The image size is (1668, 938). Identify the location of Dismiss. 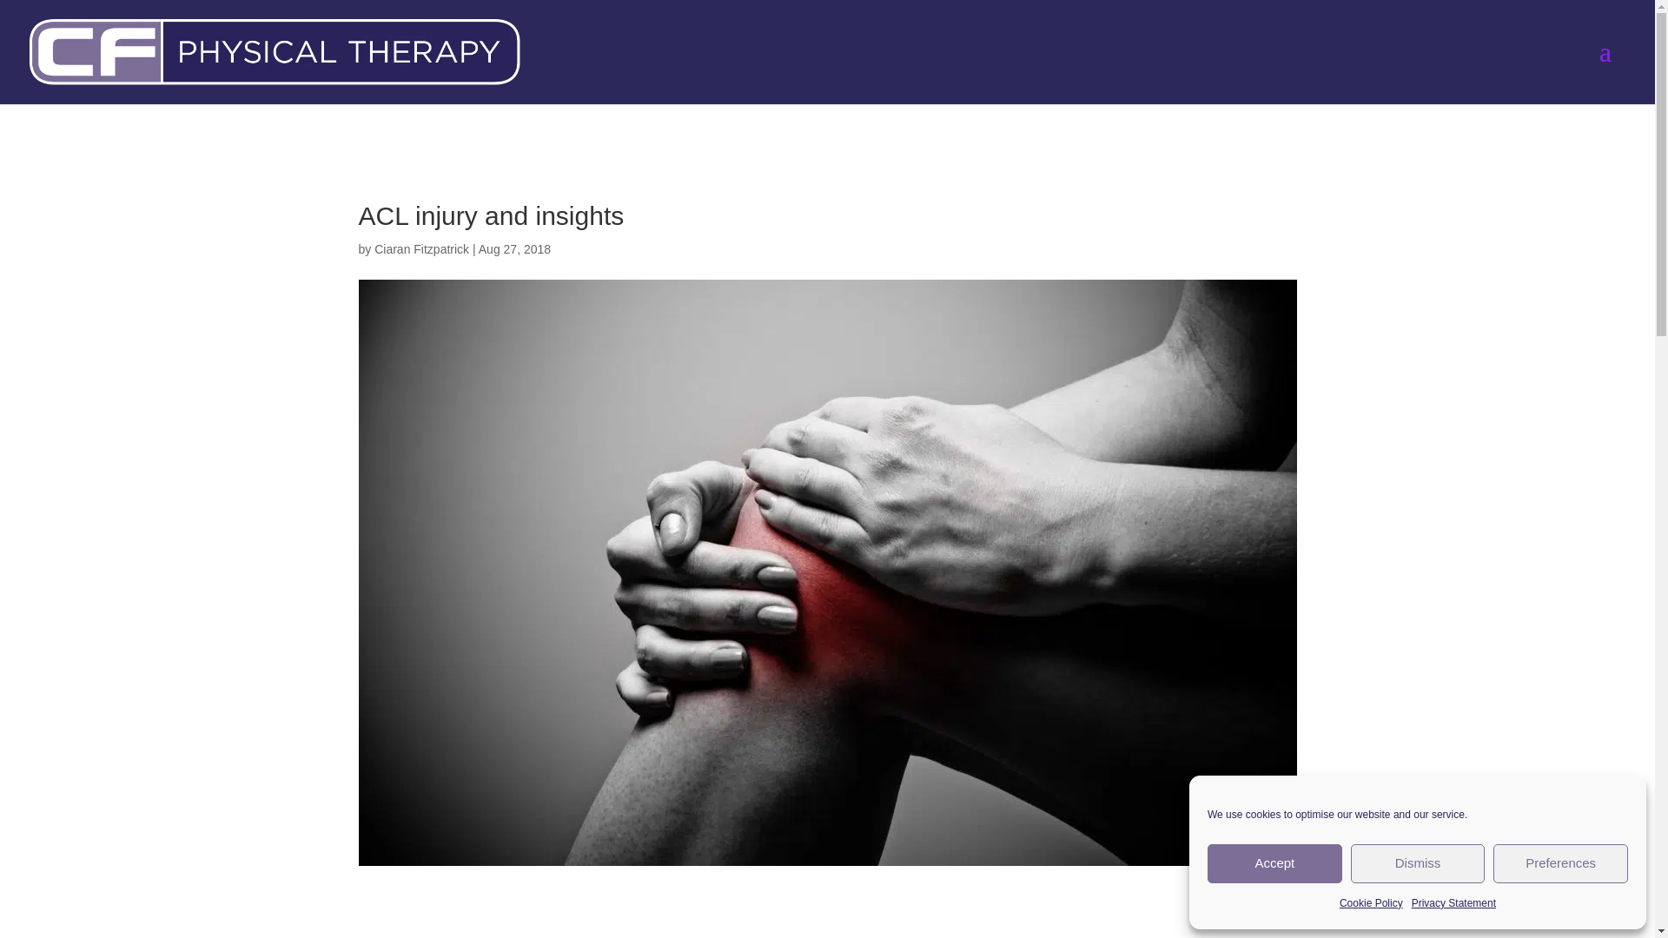
(1418, 863).